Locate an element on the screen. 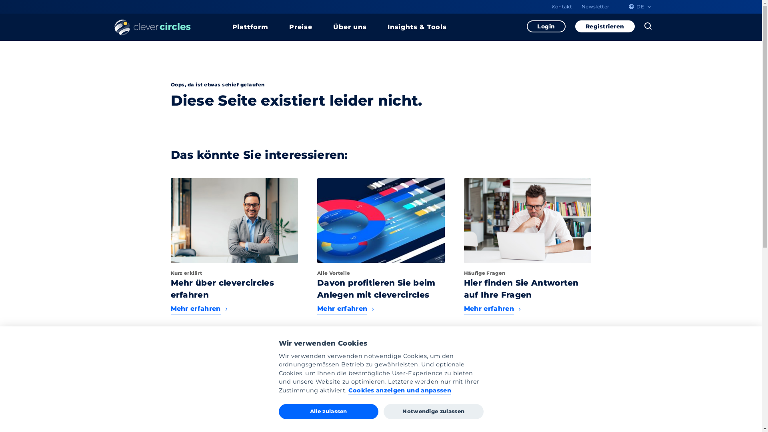 The height and width of the screenshot is (432, 768). Login is located at coordinates (546, 26).